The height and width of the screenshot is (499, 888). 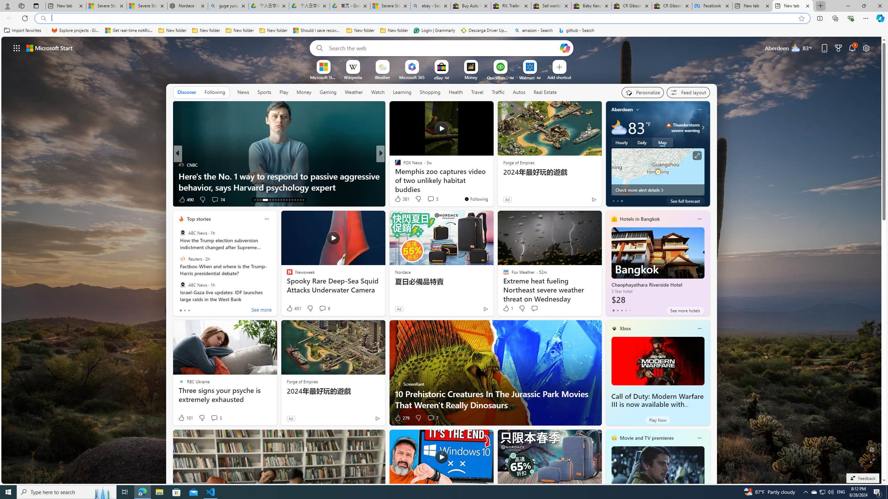 What do you see at coordinates (300, 200) in the screenshot?
I see `AutomationID: tab-28` at bounding box center [300, 200].